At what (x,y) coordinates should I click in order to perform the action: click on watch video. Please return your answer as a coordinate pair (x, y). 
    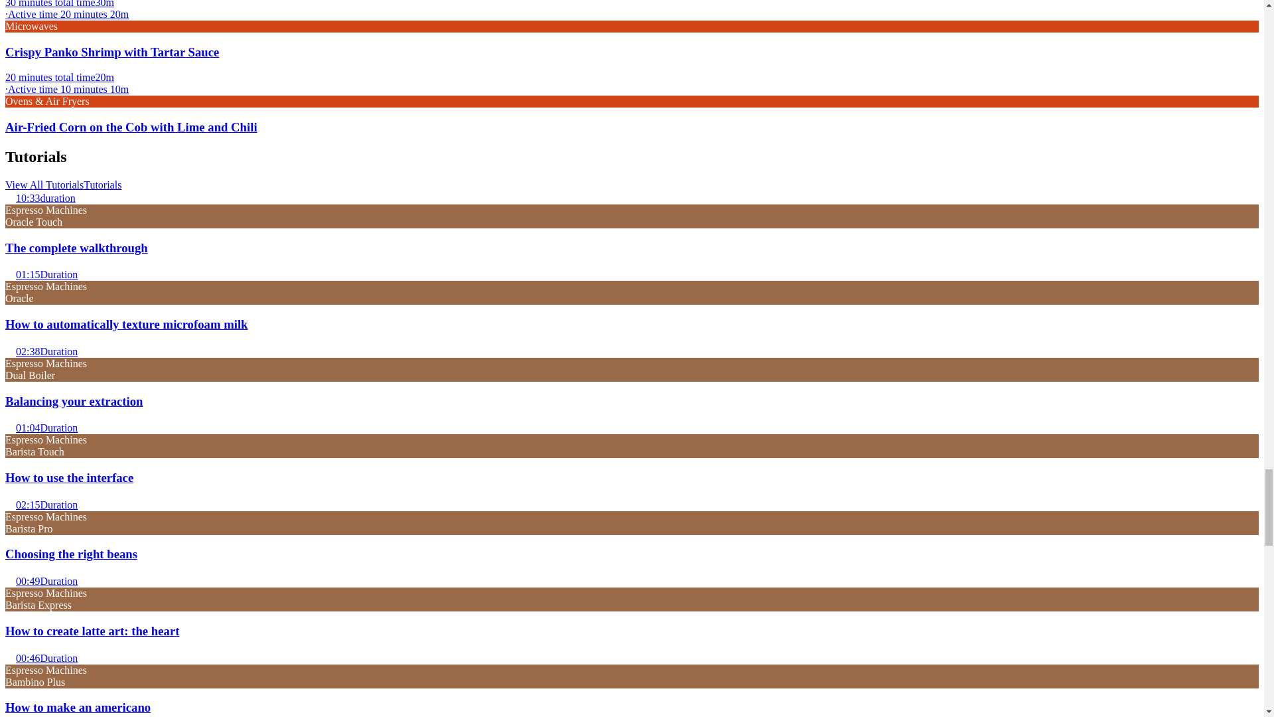
    Looking at the image, I should click on (10, 503).